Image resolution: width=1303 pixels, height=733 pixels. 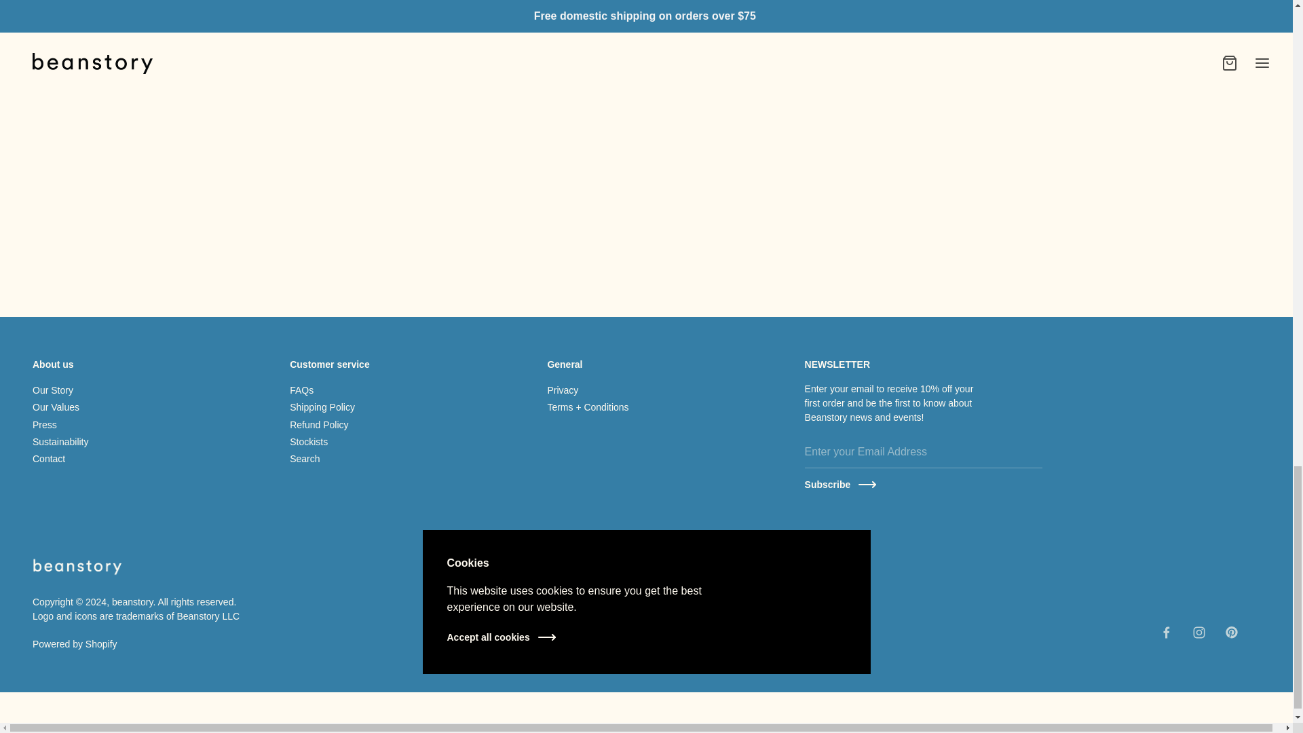 I want to click on Our Values, so click(x=56, y=409).